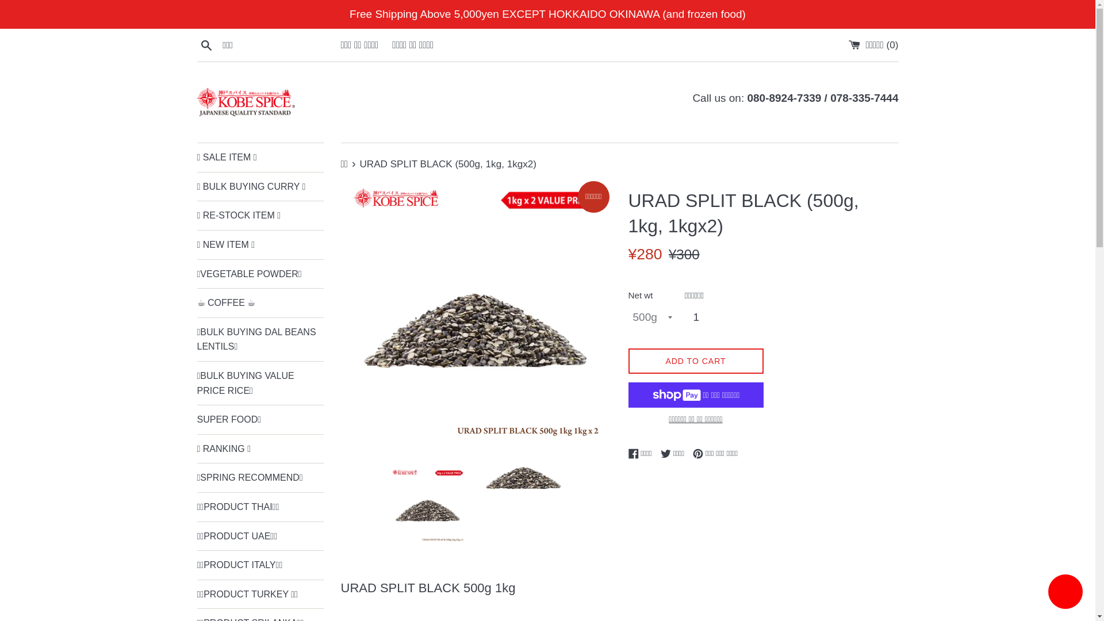  Describe the element at coordinates (700, 317) in the screenshot. I see `1` at that location.